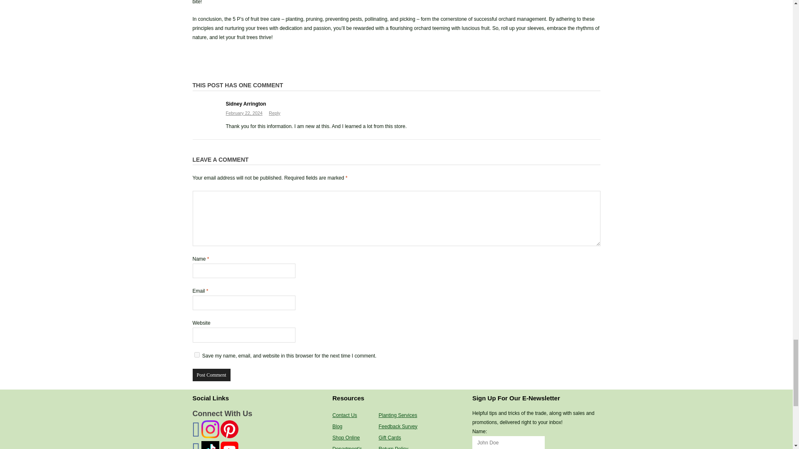 This screenshot has height=449, width=799. Describe the element at coordinates (196, 354) in the screenshot. I see `yes` at that location.